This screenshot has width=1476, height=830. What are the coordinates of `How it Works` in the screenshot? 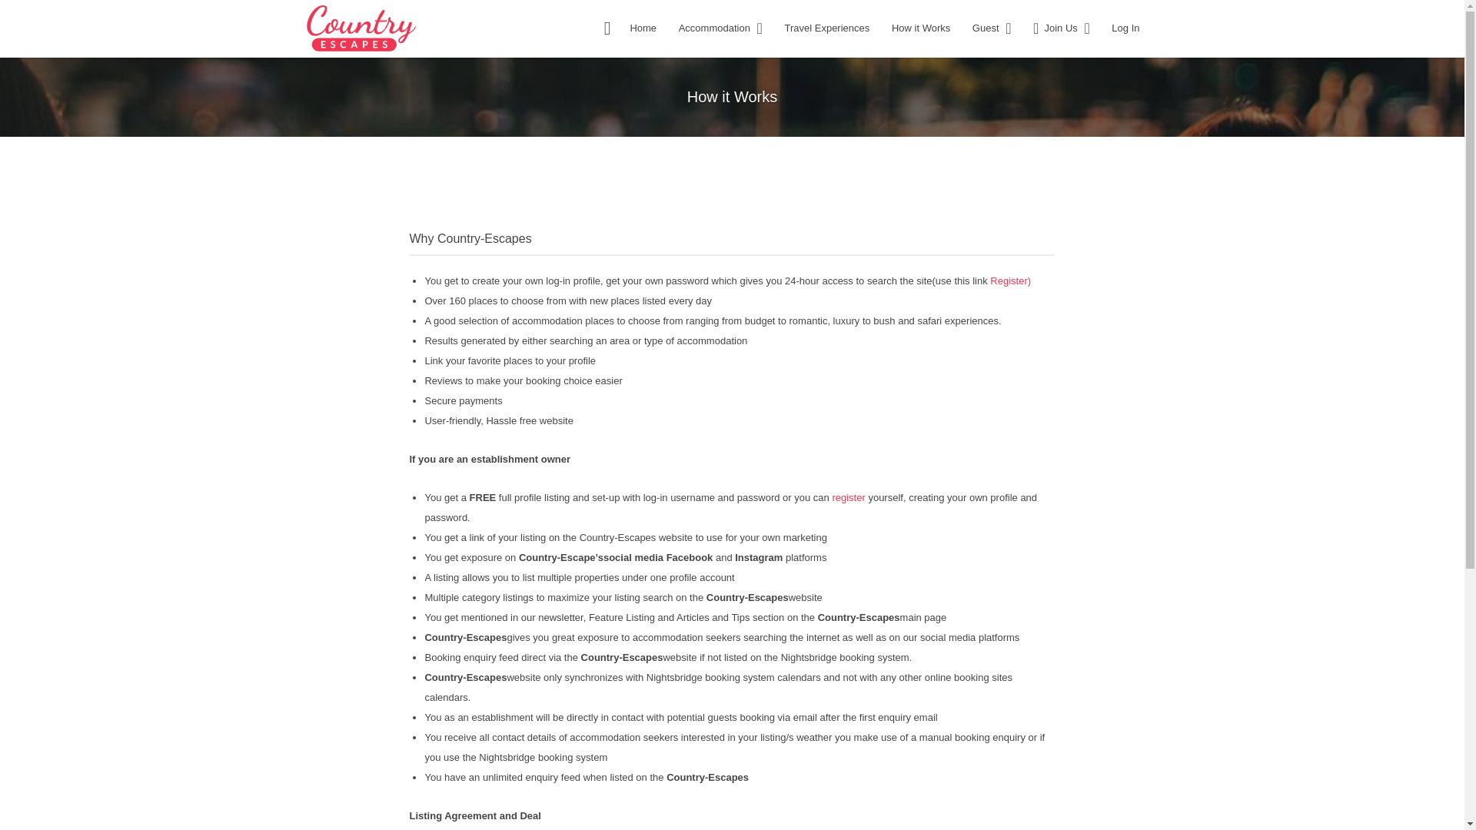 It's located at (921, 28).